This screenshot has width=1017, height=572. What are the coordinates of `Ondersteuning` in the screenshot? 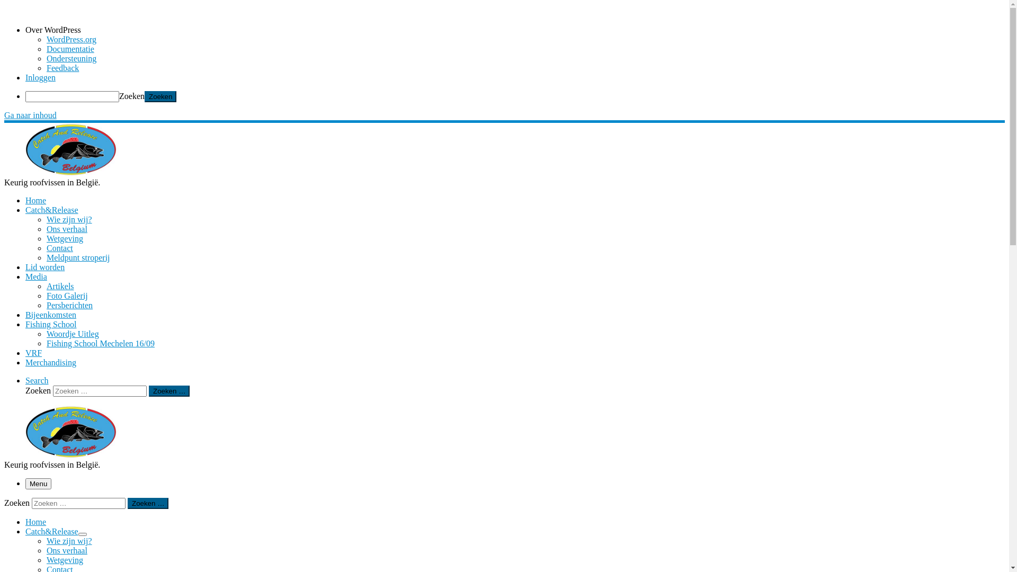 It's located at (72, 58).